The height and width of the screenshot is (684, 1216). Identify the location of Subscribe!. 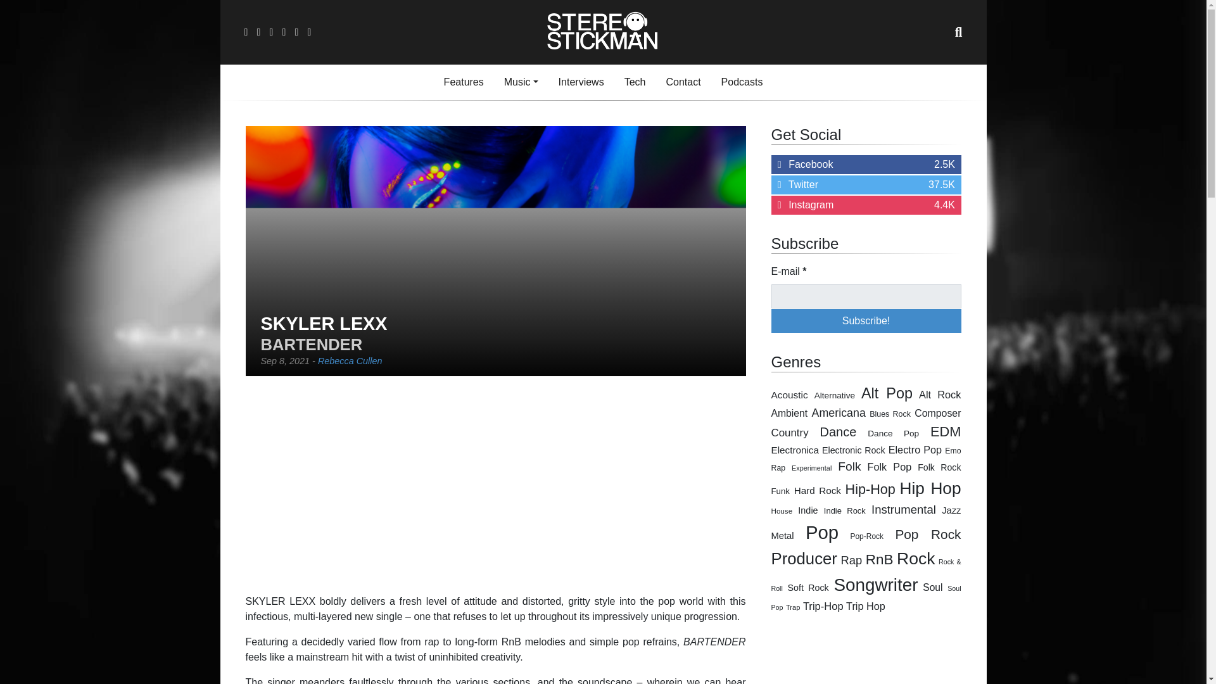
(866, 320).